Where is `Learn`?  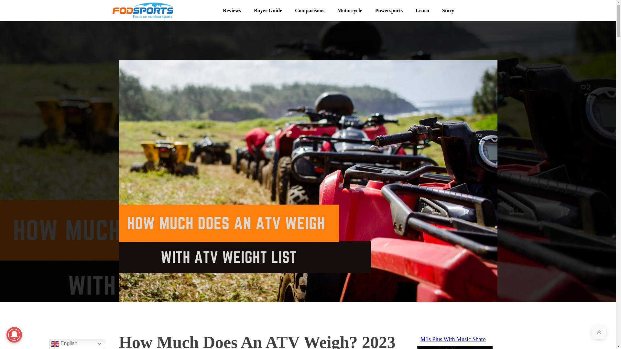
Learn is located at coordinates (422, 10).